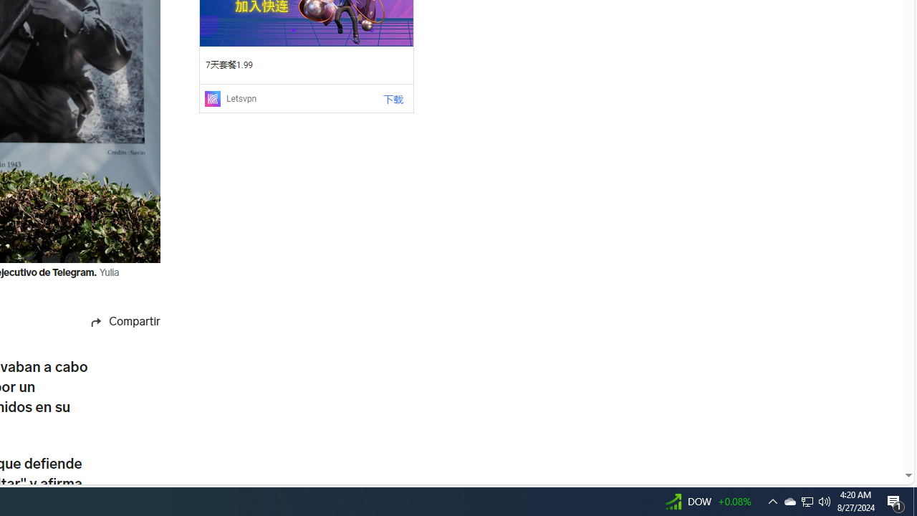 The height and width of the screenshot is (516, 917). I want to click on Linkedin, so click(110, 455).